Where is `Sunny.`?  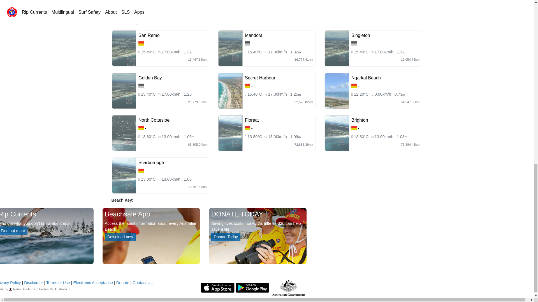 Sunny. is located at coordinates (361, 52).